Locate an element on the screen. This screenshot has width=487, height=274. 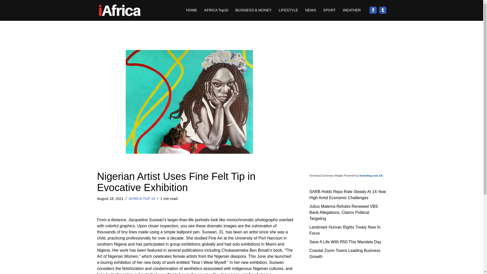
Landmark Human Rights Treaty Now In Force is located at coordinates (345, 230).